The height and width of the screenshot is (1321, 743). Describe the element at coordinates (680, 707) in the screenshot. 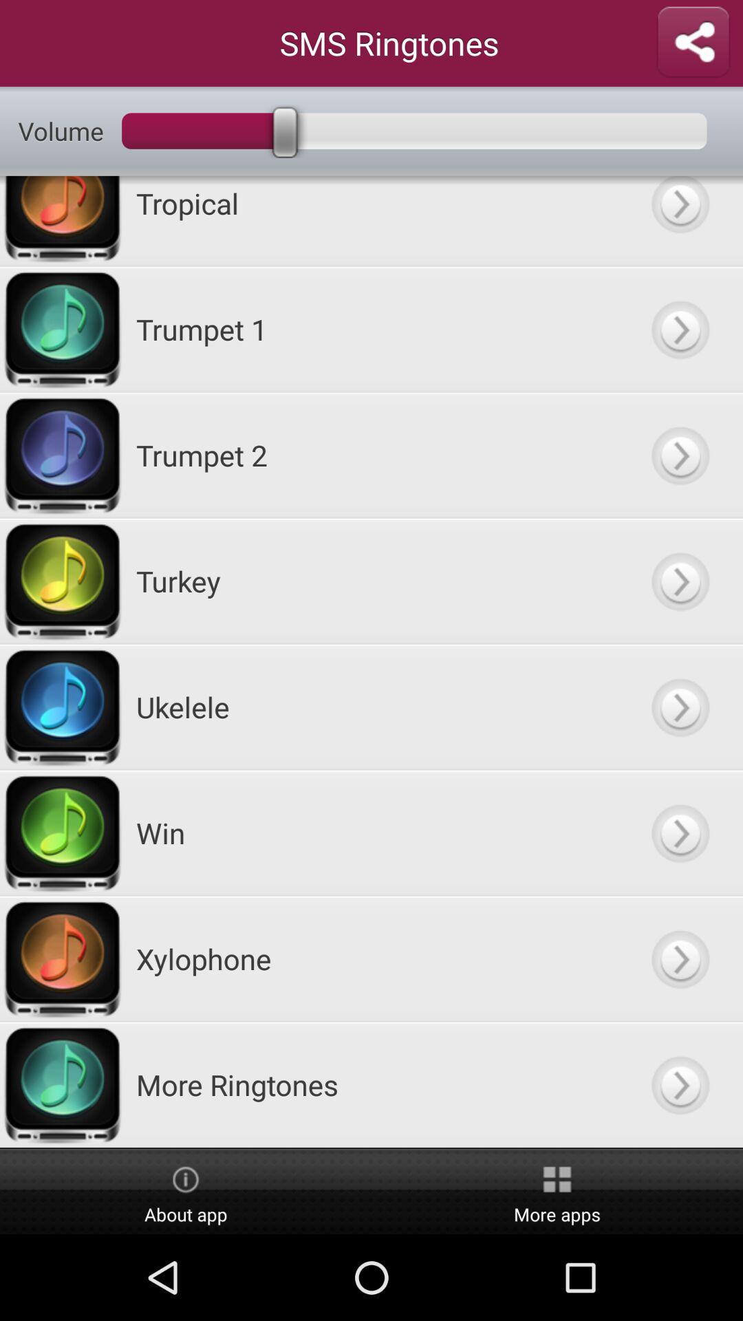

I see `open ukelele` at that location.